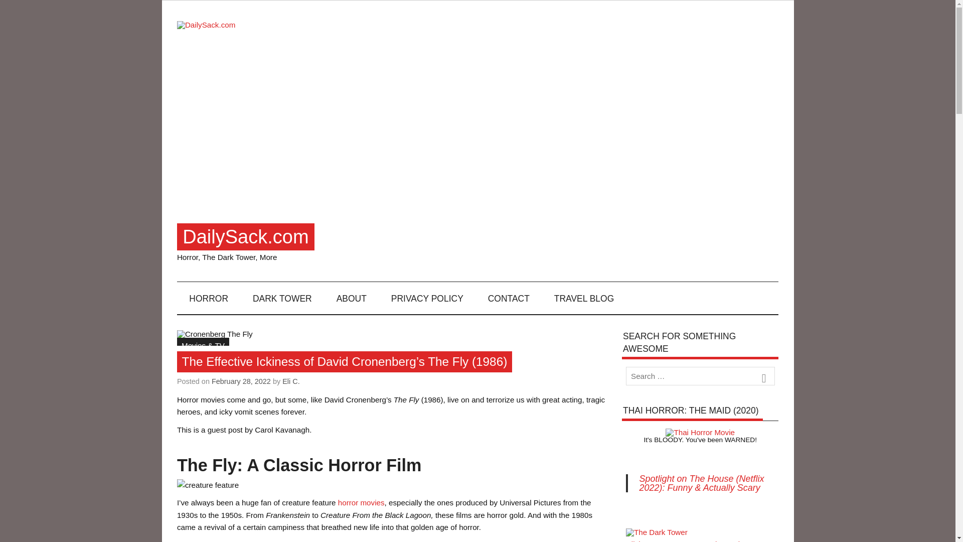 This screenshot has height=542, width=963. Describe the element at coordinates (291, 381) in the screenshot. I see `Eli C.` at that location.